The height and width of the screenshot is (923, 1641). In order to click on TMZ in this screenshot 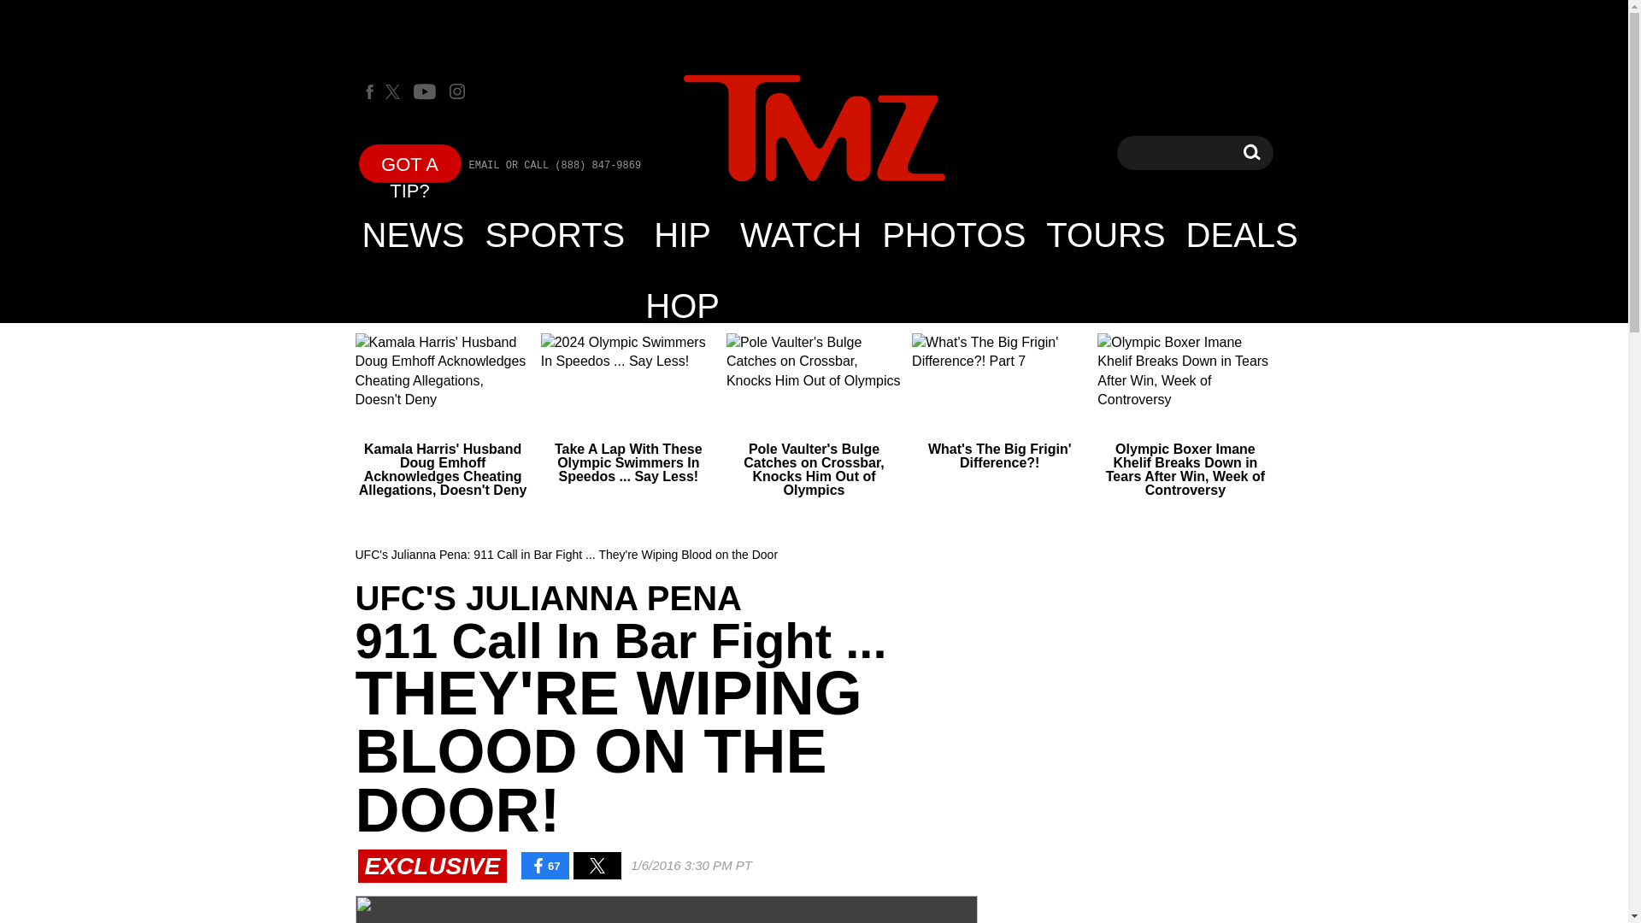, I will do `click(953, 234)`.